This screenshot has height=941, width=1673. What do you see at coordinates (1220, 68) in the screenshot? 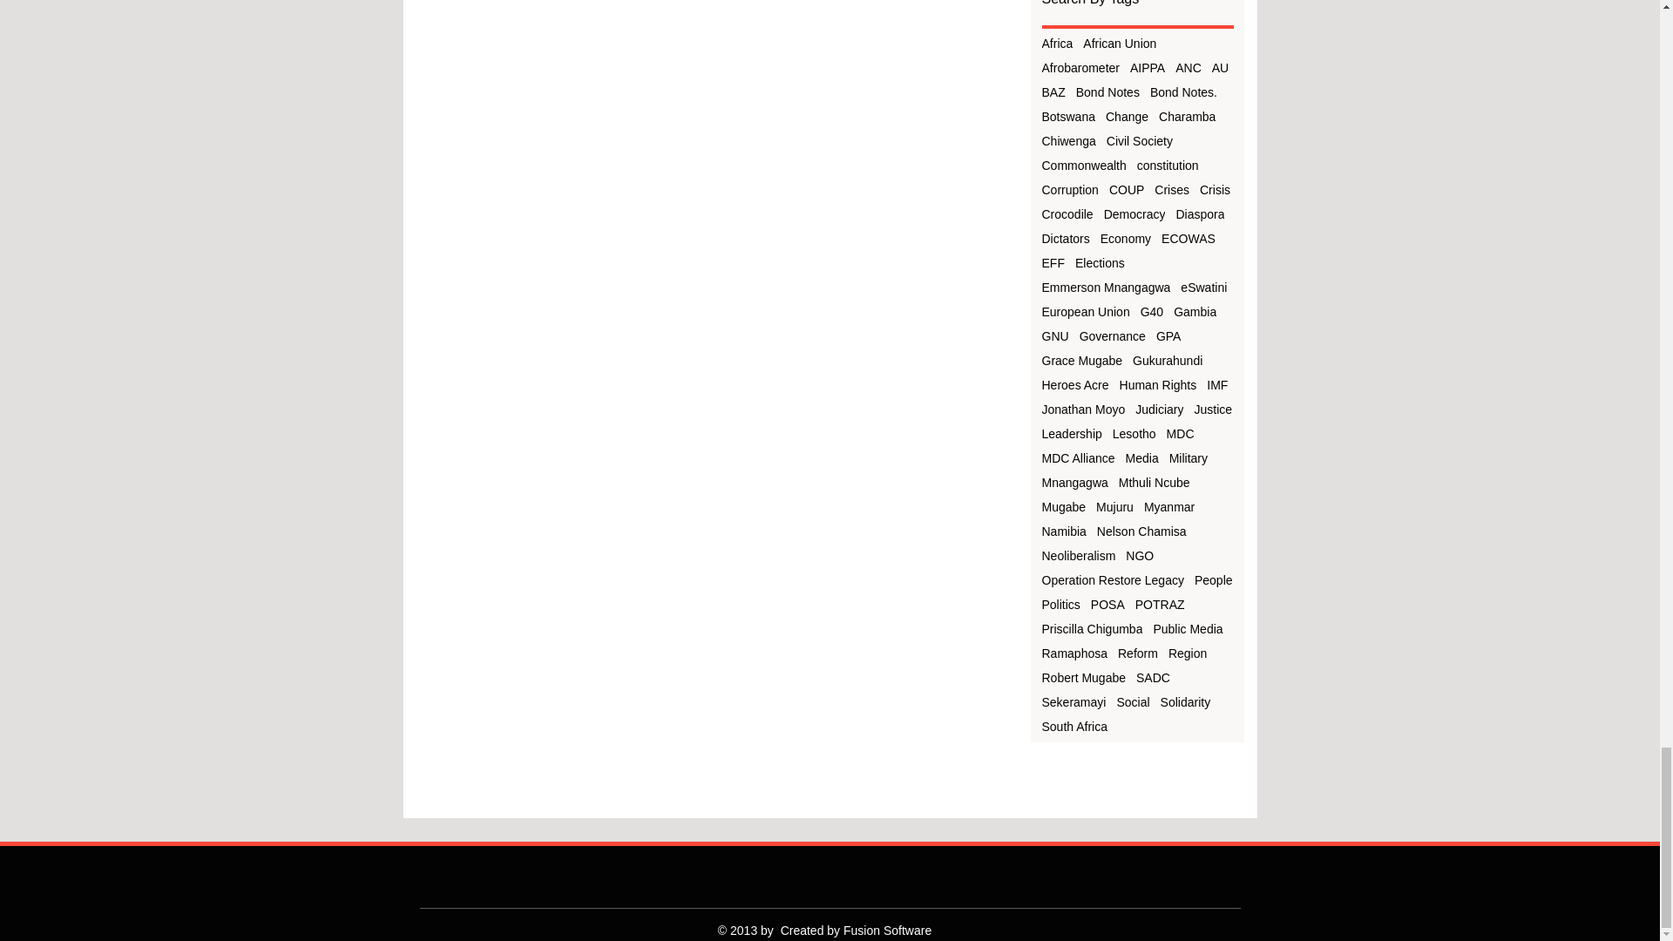
I see `AU` at bounding box center [1220, 68].